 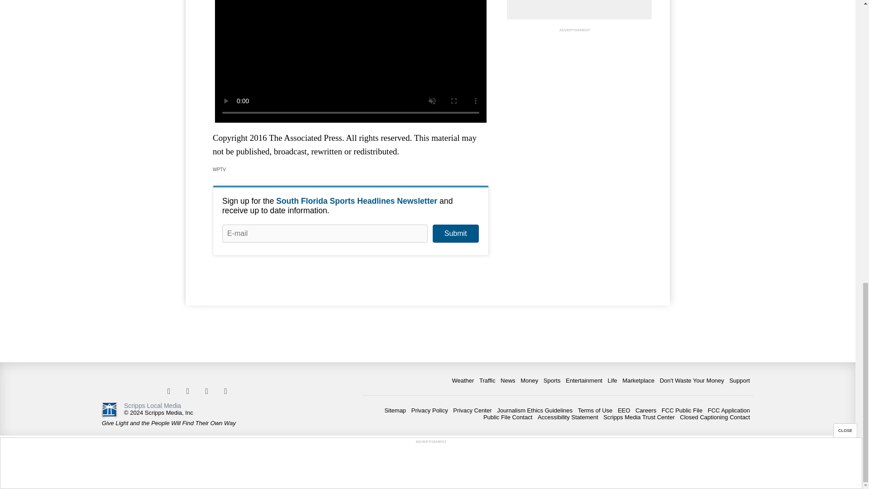 What do you see at coordinates (455, 233) in the screenshot?
I see `Submit` at bounding box center [455, 233].